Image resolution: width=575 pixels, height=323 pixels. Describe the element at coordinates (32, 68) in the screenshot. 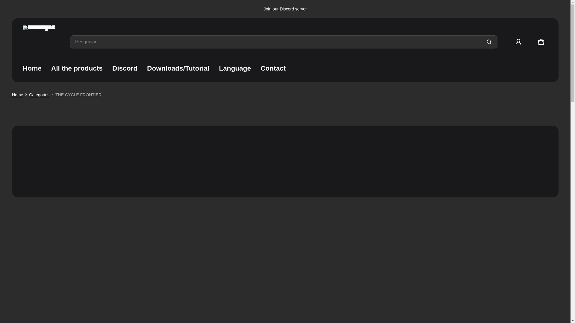

I see `Home` at that location.